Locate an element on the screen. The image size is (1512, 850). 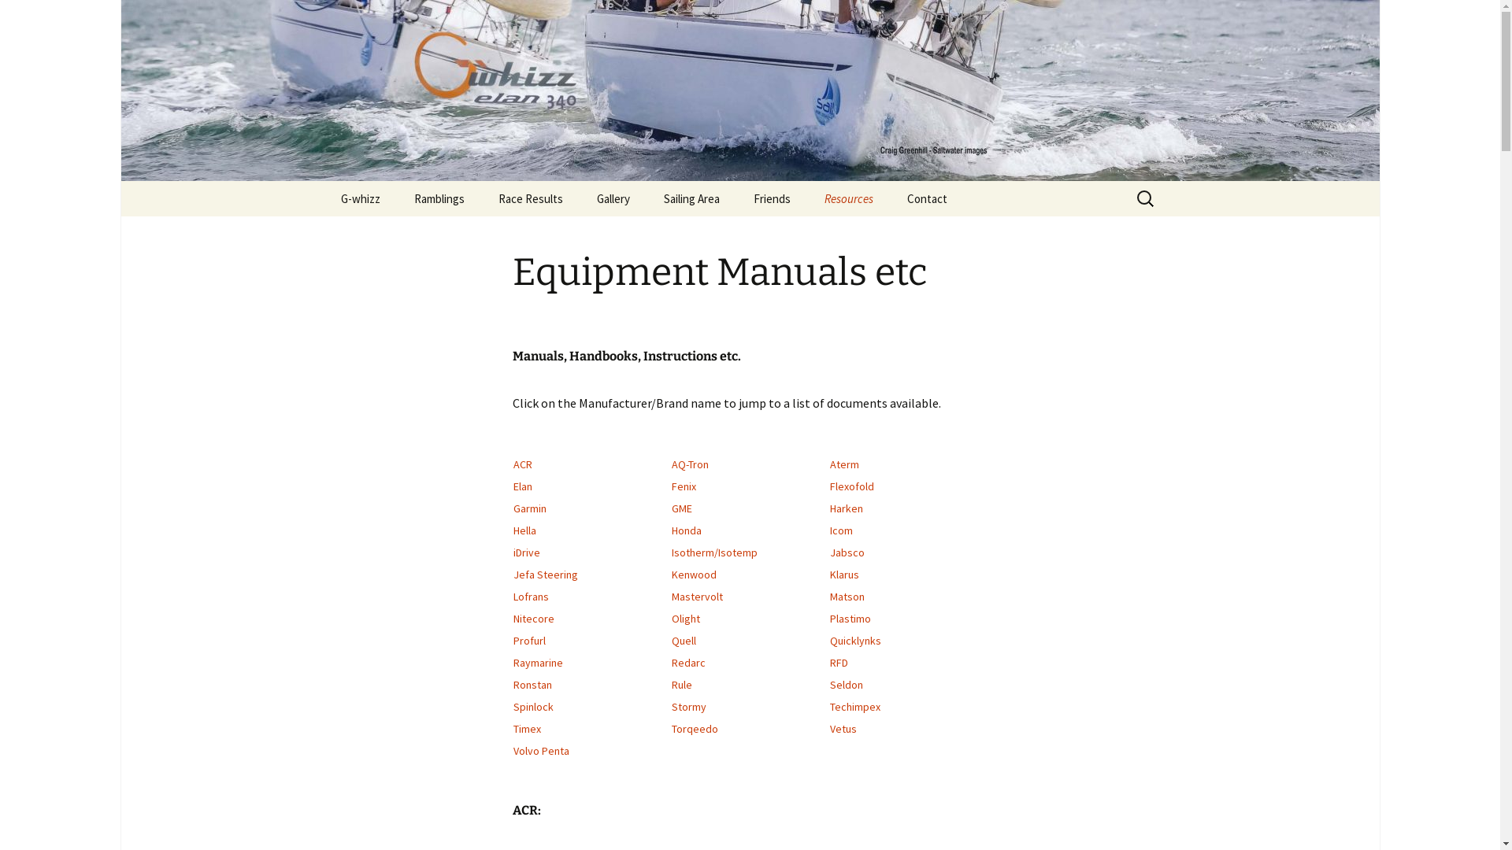
Flexofold is located at coordinates (852, 486).